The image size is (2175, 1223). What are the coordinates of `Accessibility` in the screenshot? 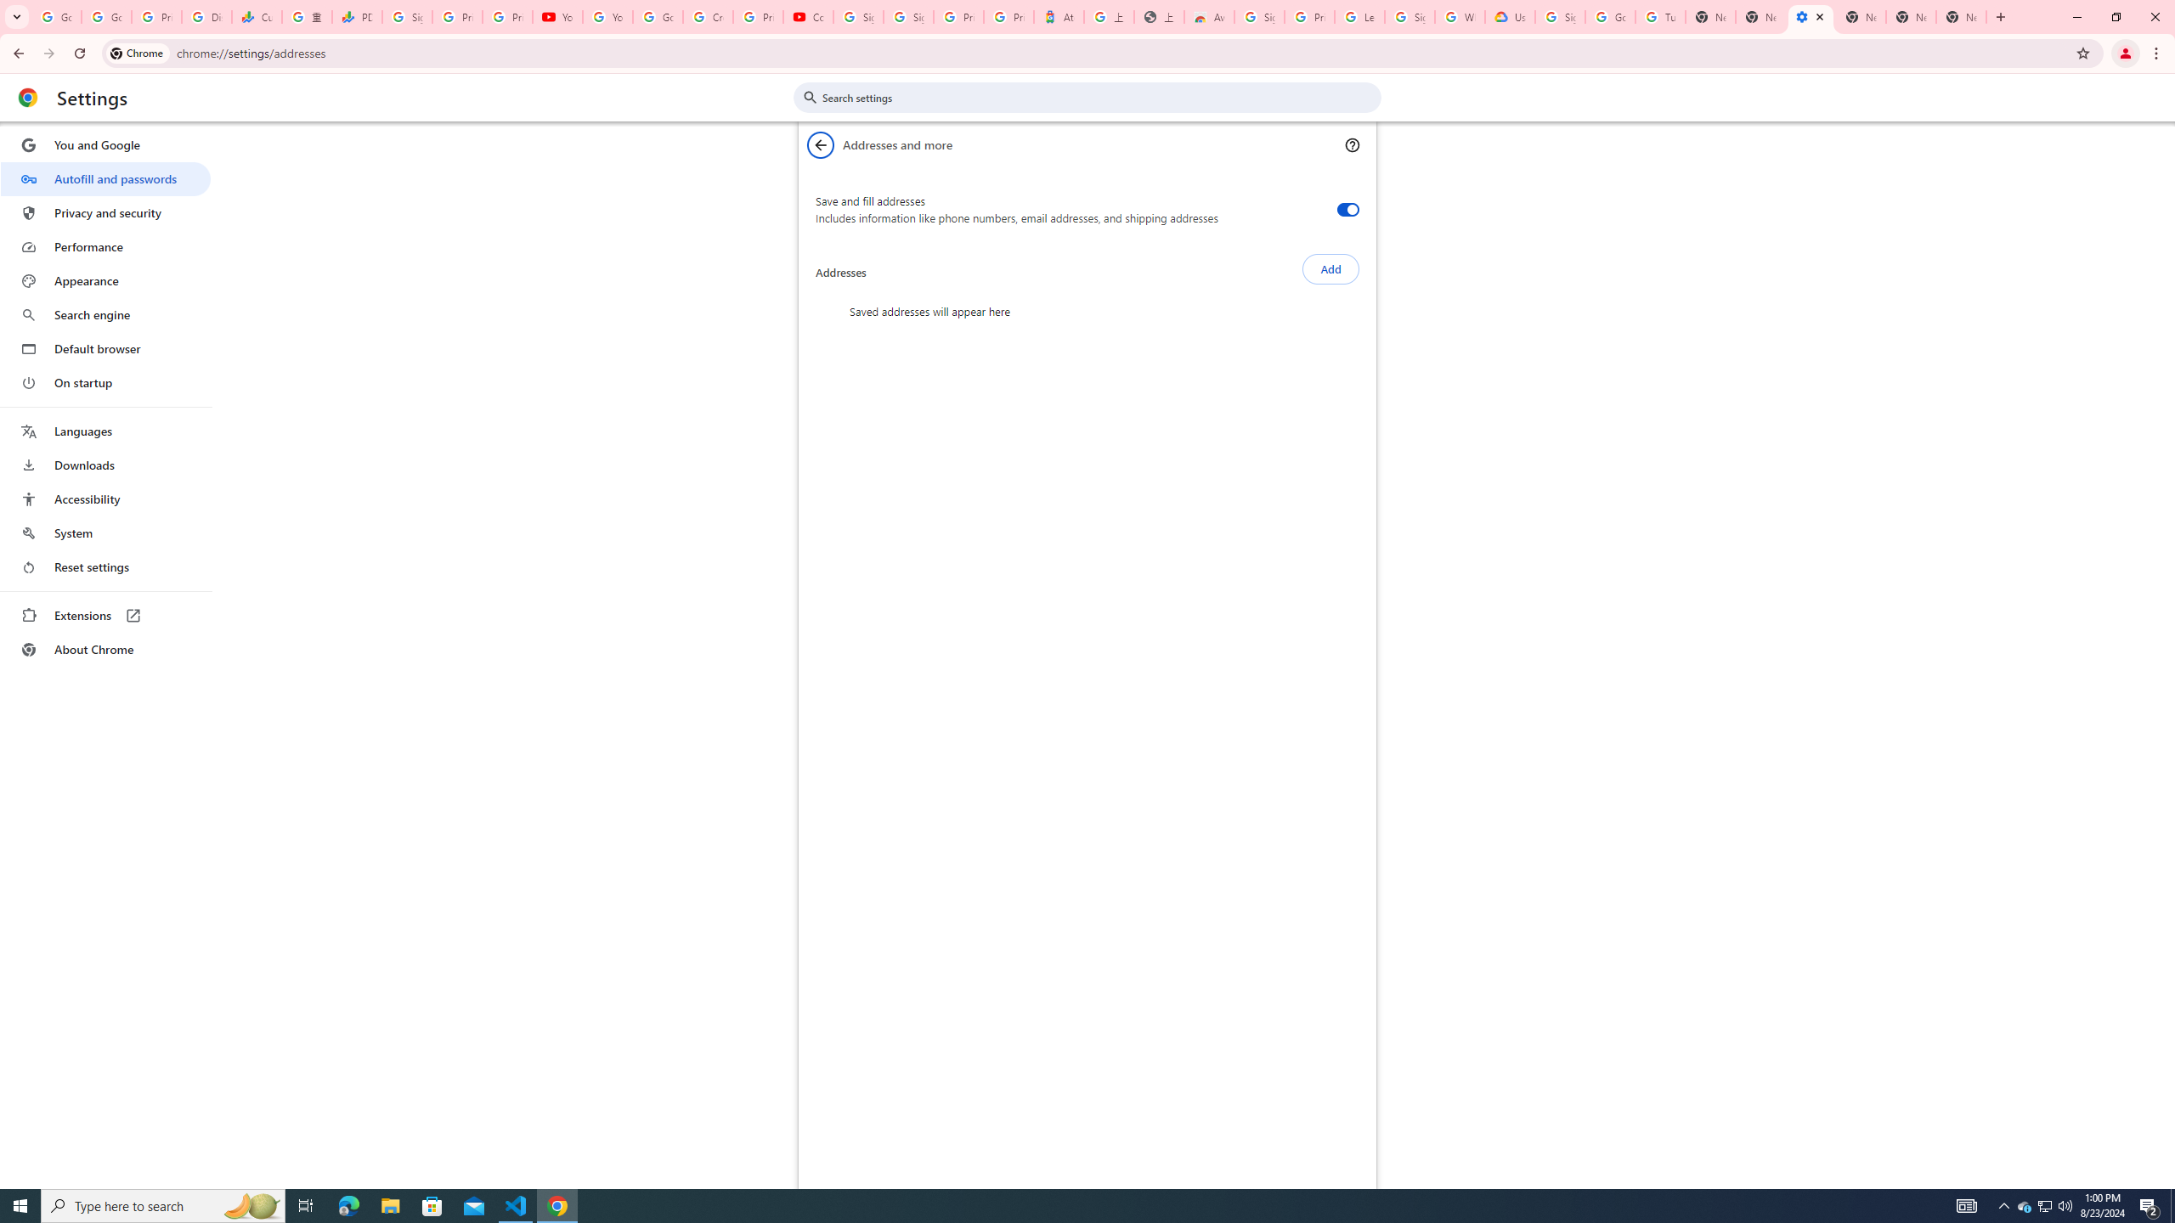 It's located at (105, 499).